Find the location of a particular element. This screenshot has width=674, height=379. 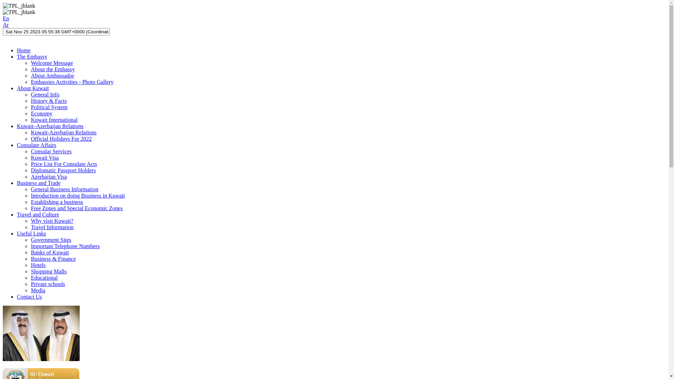

Consulate Affairs is located at coordinates (37, 145).